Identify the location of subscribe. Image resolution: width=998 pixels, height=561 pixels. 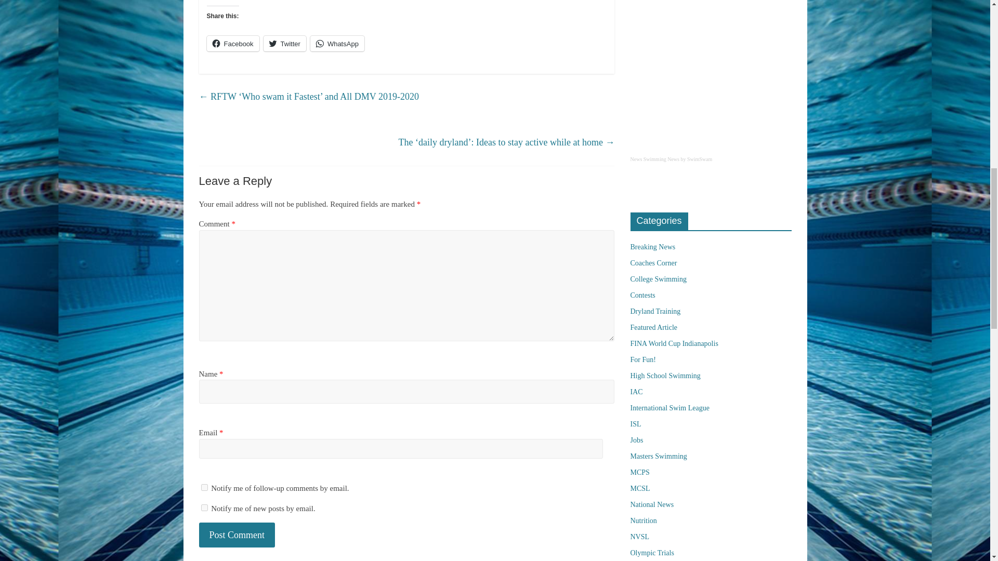
(204, 487).